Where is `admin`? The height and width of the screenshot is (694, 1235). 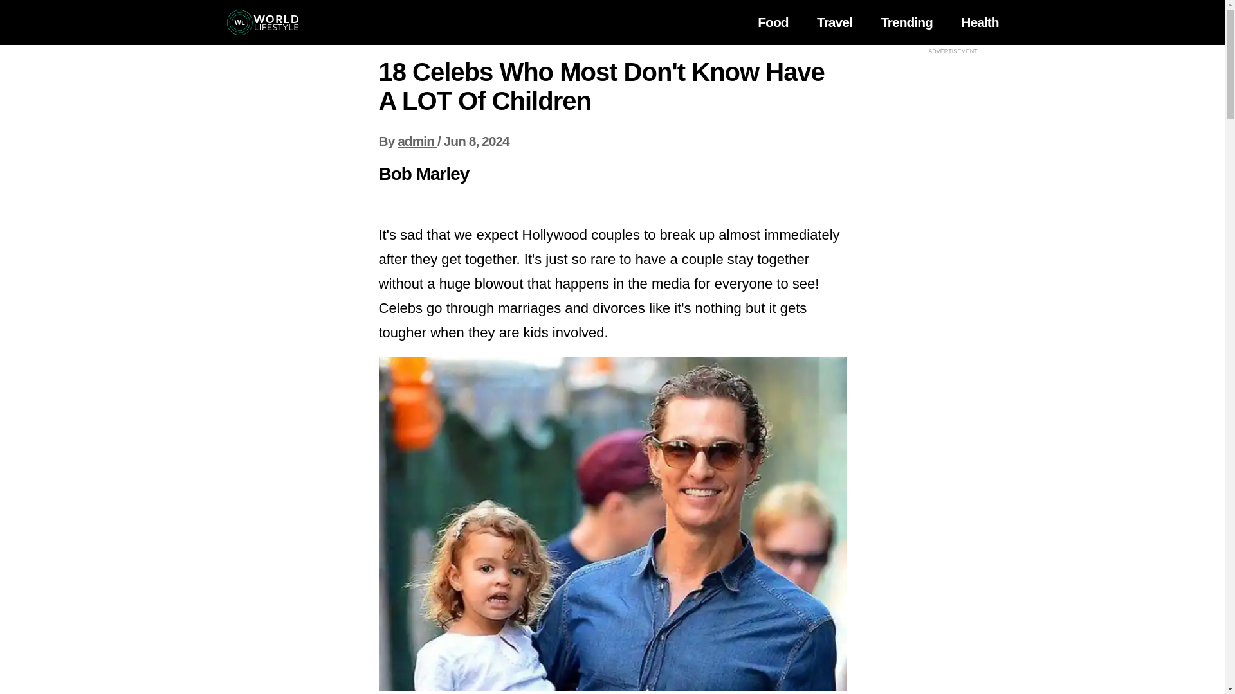 admin is located at coordinates (417, 141).